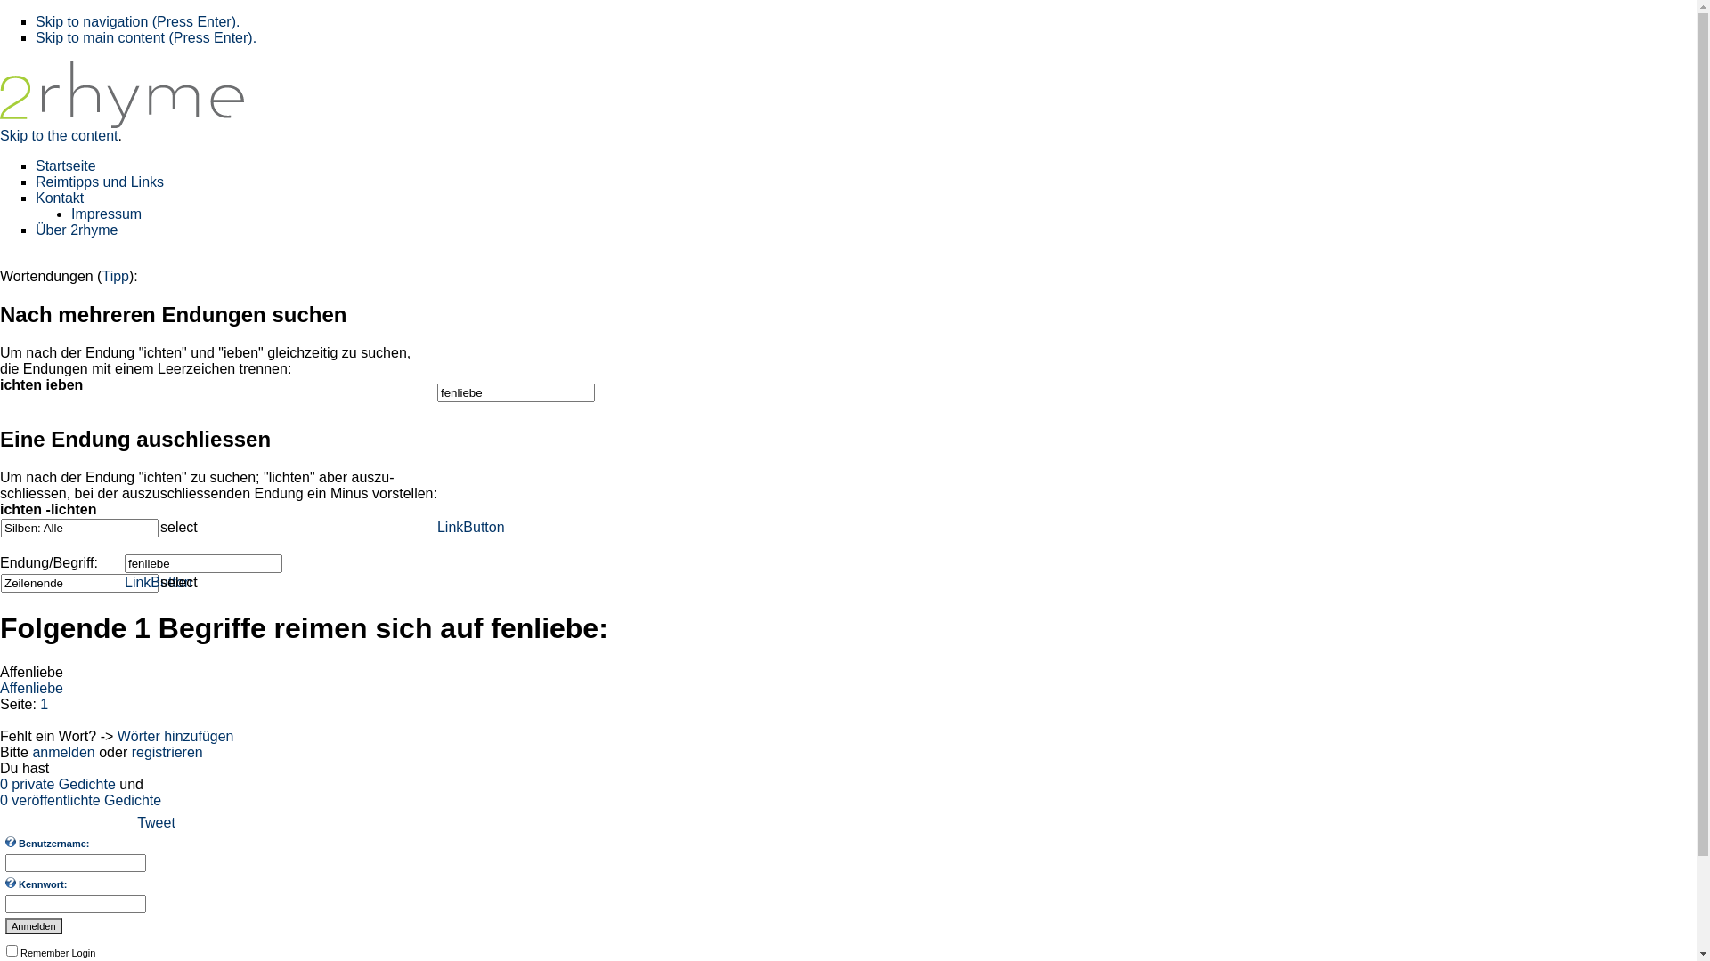  I want to click on select, so click(179, 583).